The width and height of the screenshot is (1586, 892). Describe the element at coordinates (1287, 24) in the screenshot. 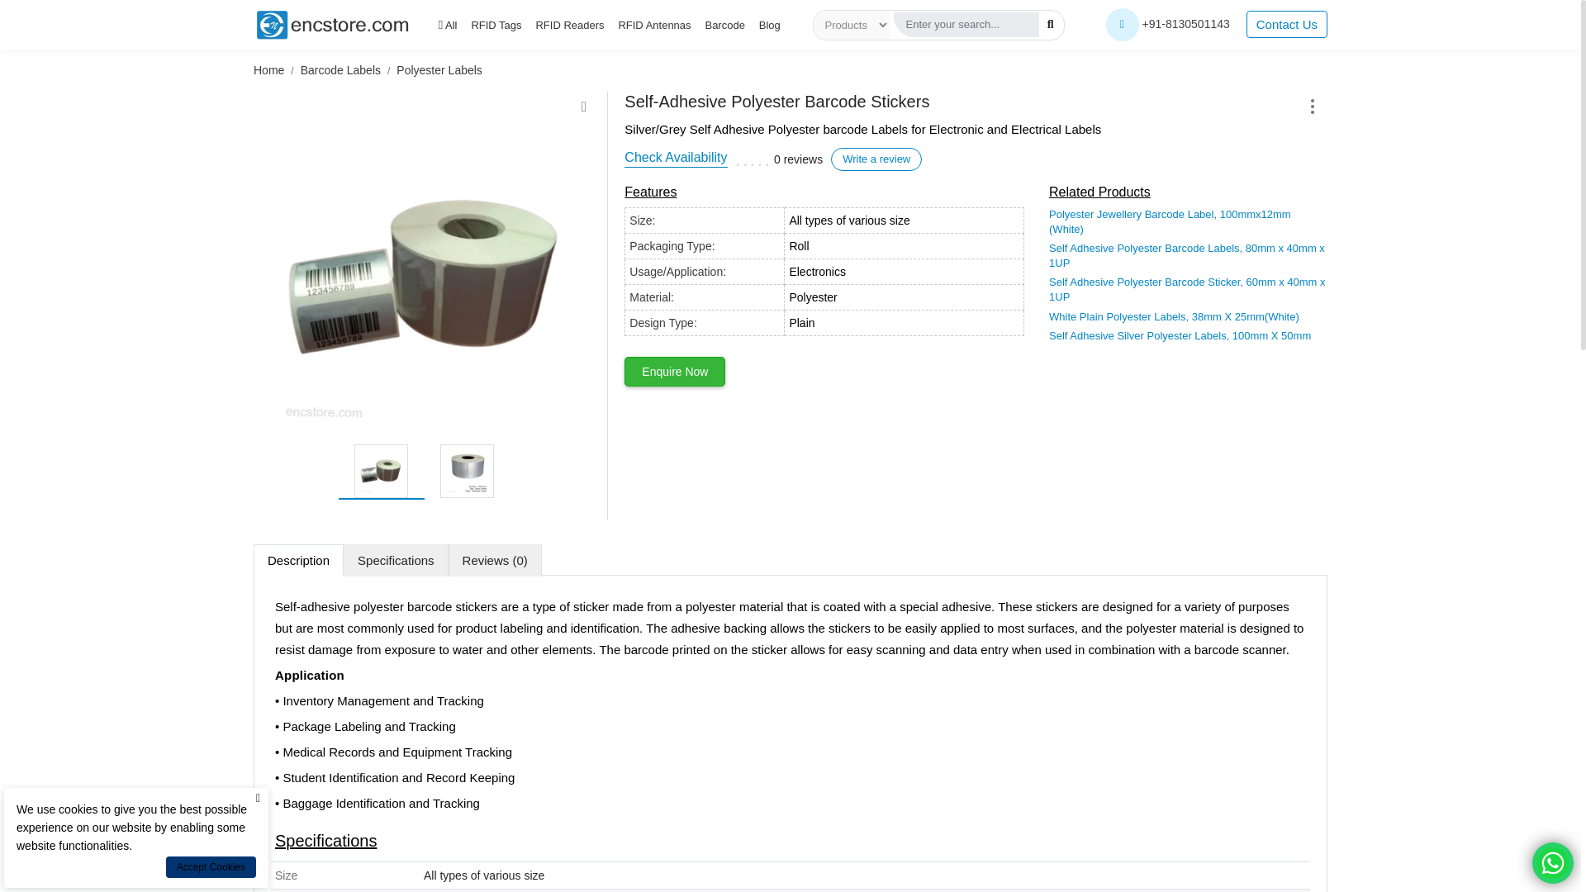

I see `Contact Us` at that location.